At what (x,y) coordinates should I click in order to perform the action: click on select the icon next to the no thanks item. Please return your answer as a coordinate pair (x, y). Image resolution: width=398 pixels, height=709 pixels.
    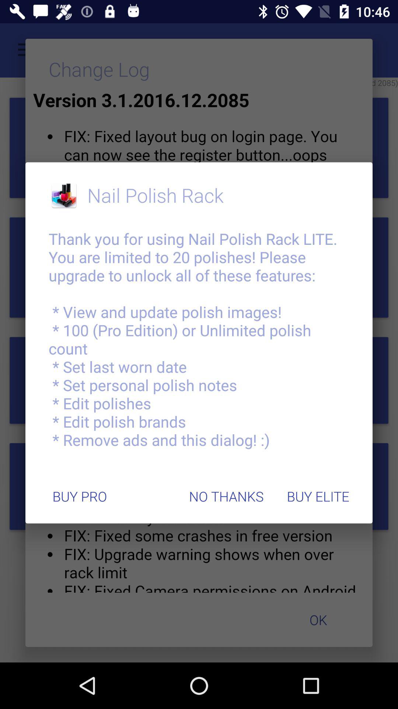
    Looking at the image, I should click on (318, 496).